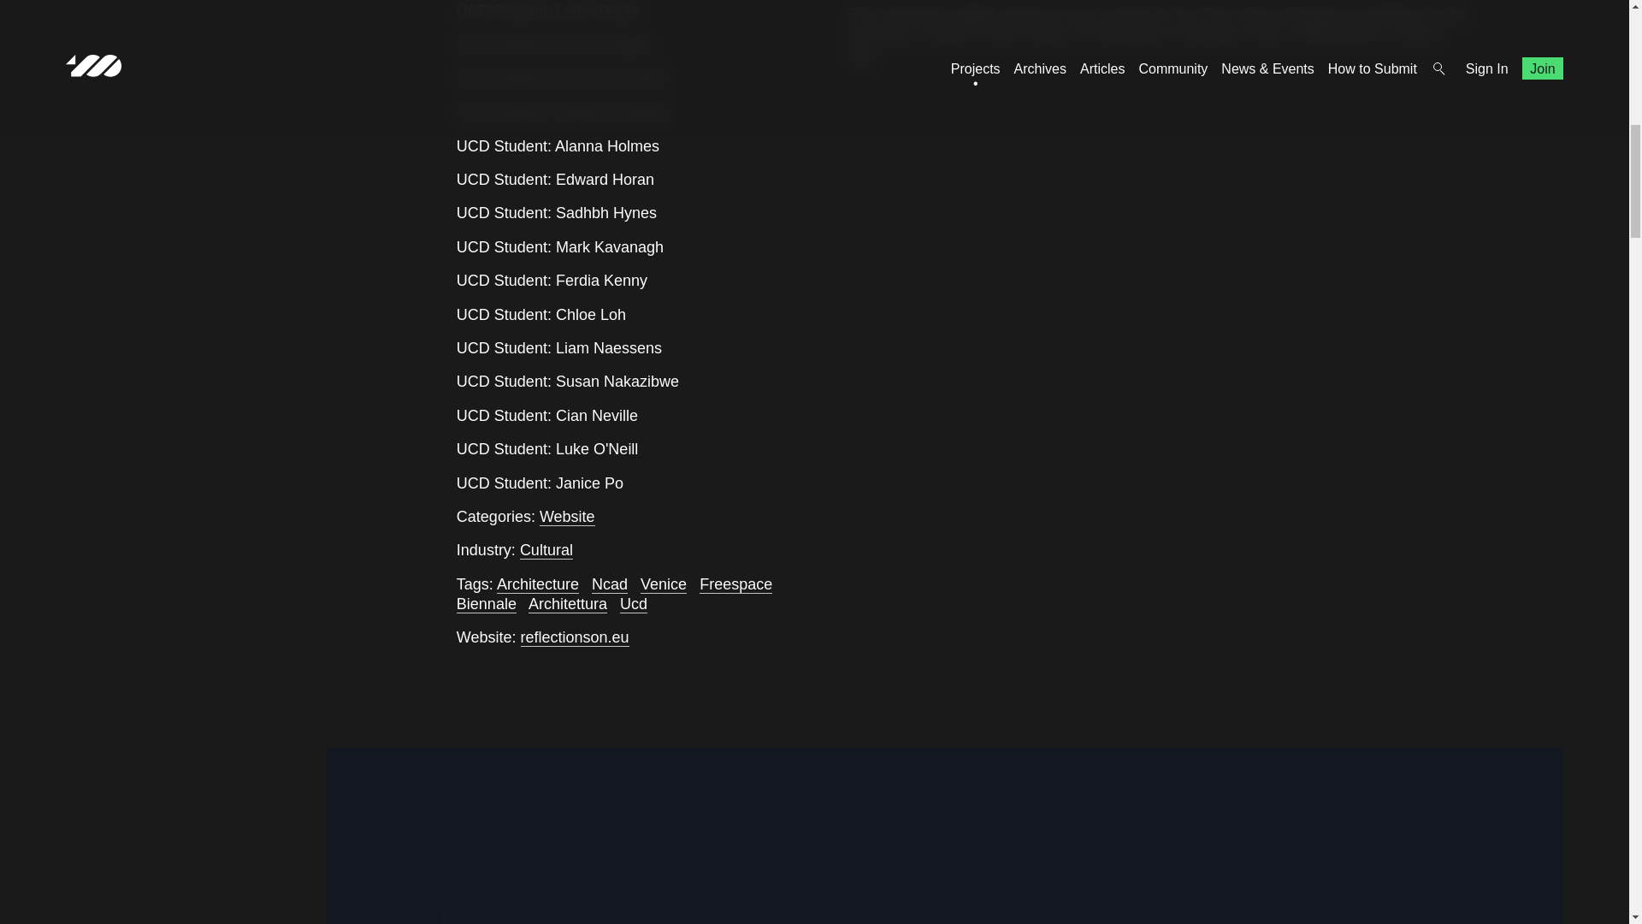 This screenshot has width=1642, height=924. What do you see at coordinates (609, 584) in the screenshot?
I see `Ncad` at bounding box center [609, 584].